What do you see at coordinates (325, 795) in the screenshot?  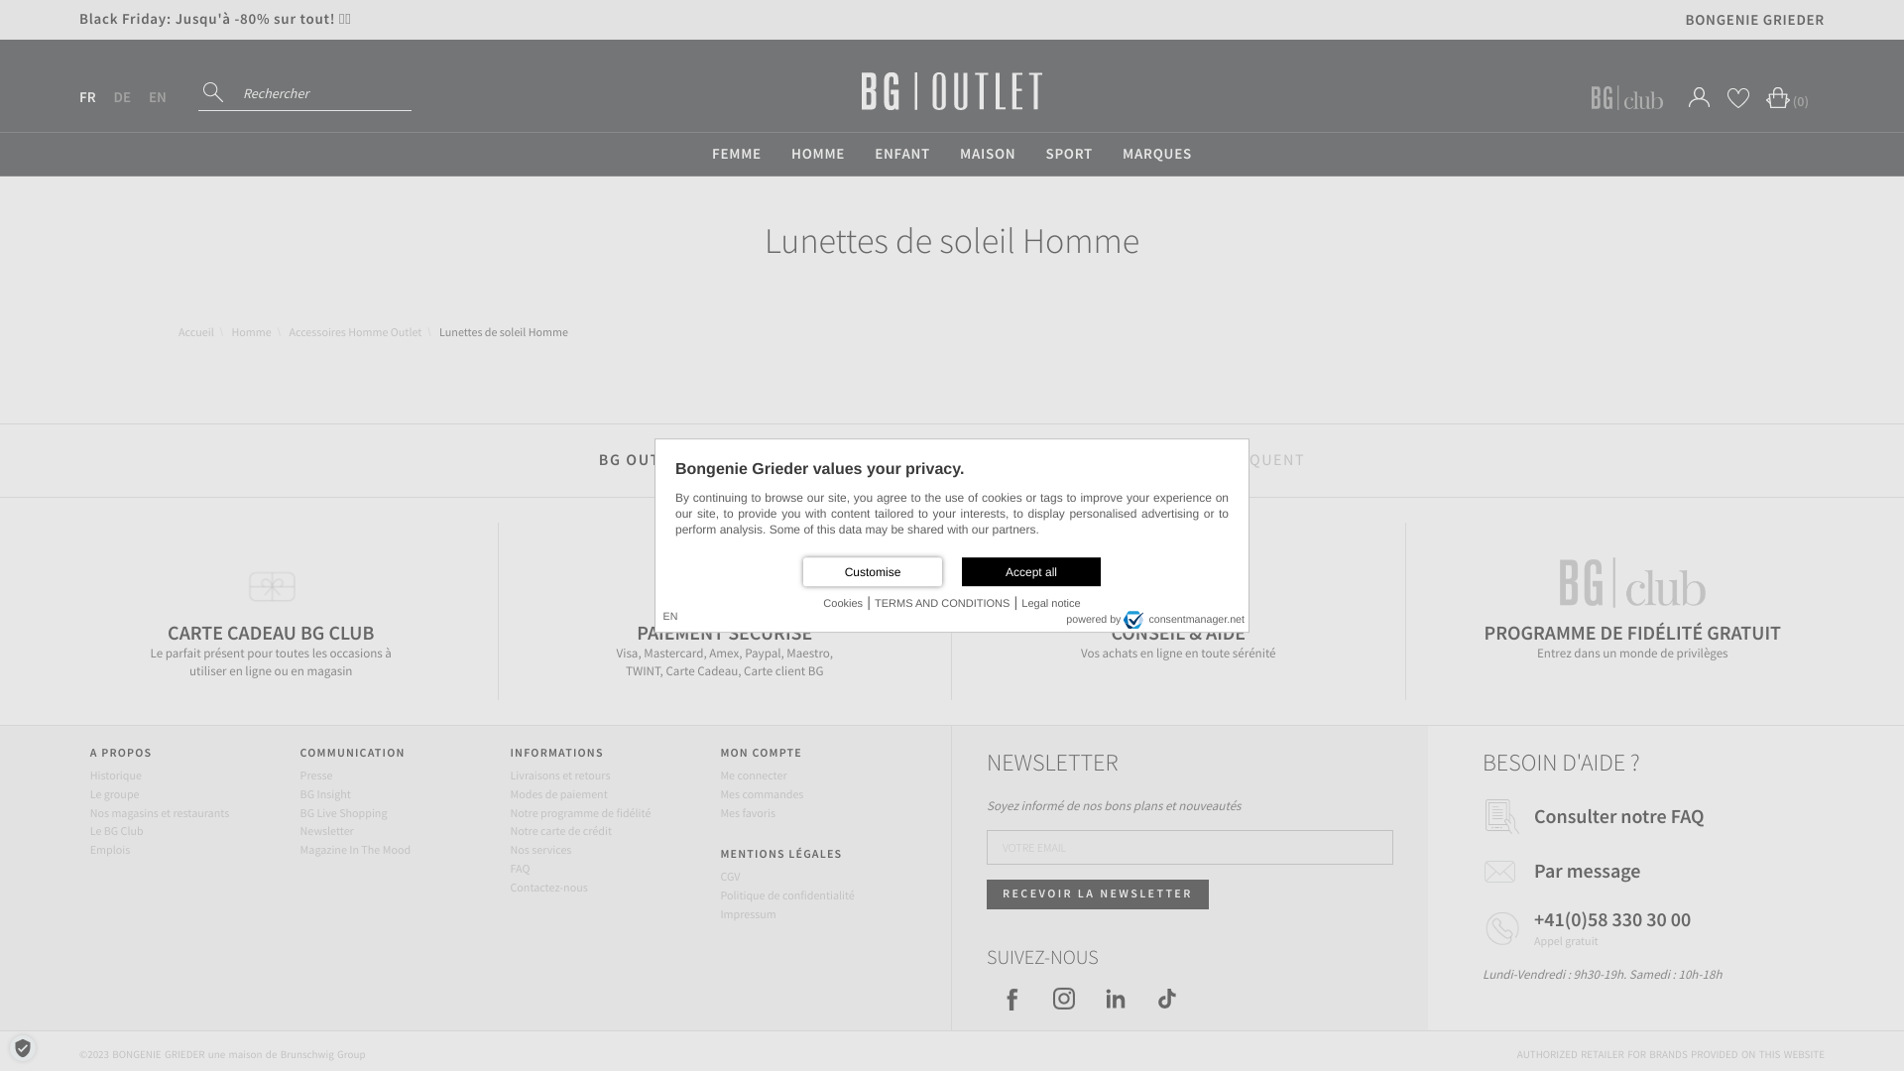 I see `BG Insight` at bounding box center [325, 795].